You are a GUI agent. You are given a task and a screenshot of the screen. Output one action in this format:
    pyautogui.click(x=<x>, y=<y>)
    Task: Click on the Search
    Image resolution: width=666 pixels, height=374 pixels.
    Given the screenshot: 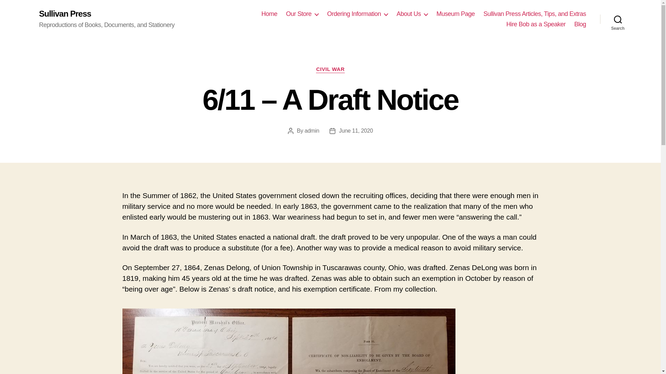 What is the action you would take?
    pyautogui.click(x=618, y=19)
    